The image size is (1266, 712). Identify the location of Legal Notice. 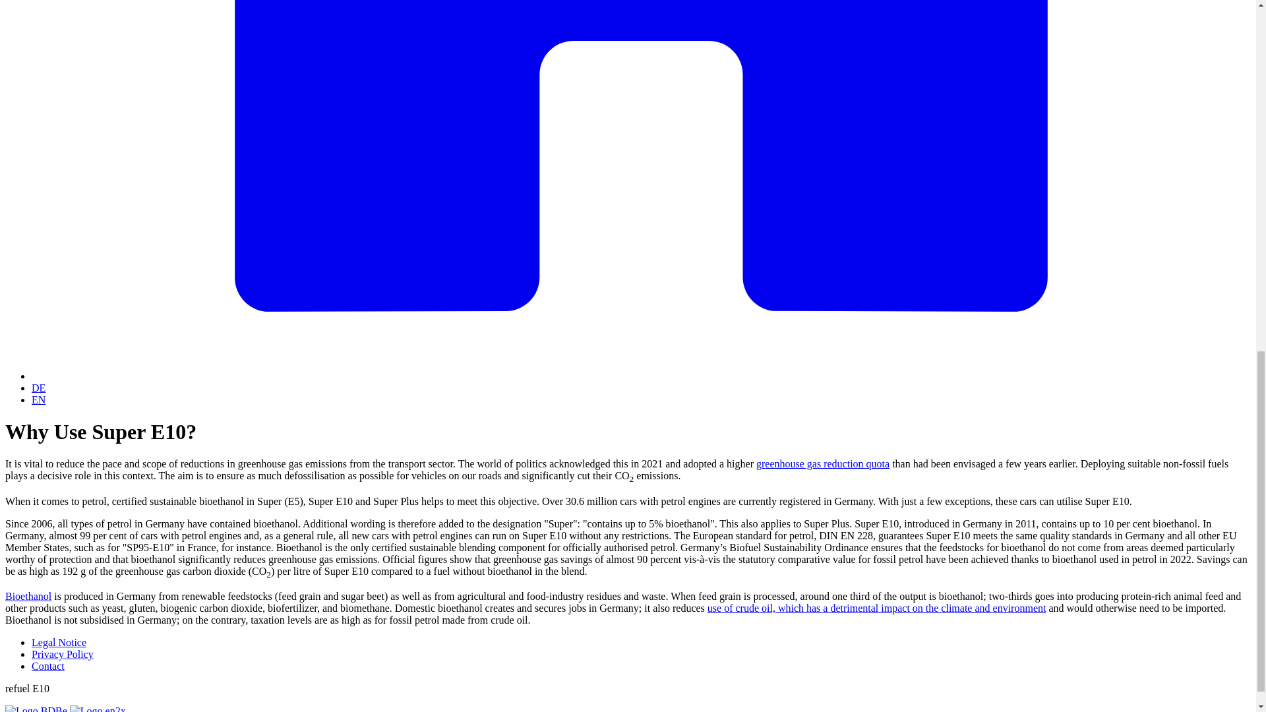
(59, 642).